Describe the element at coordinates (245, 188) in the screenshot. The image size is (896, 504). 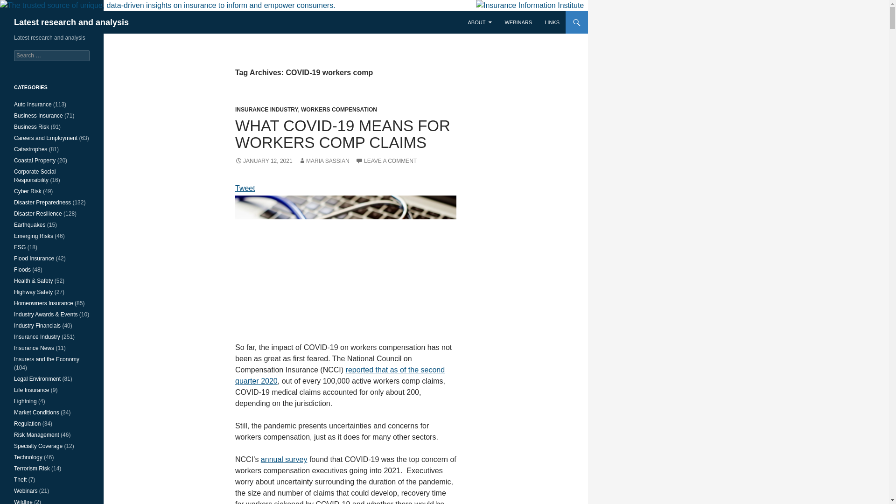
I see `Tweet` at that location.